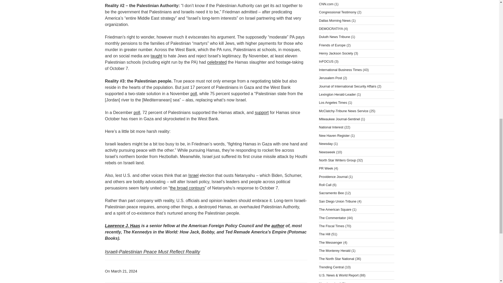 The height and width of the screenshot is (283, 503). What do you see at coordinates (278, 226) in the screenshot?
I see `author` at bounding box center [278, 226].